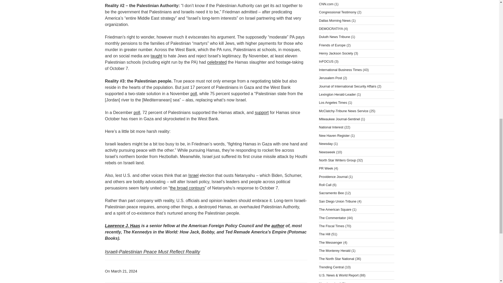 The height and width of the screenshot is (283, 503). What do you see at coordinates (278, 226) in the screenshot?
I see `author` at bounding box center [278, 226].